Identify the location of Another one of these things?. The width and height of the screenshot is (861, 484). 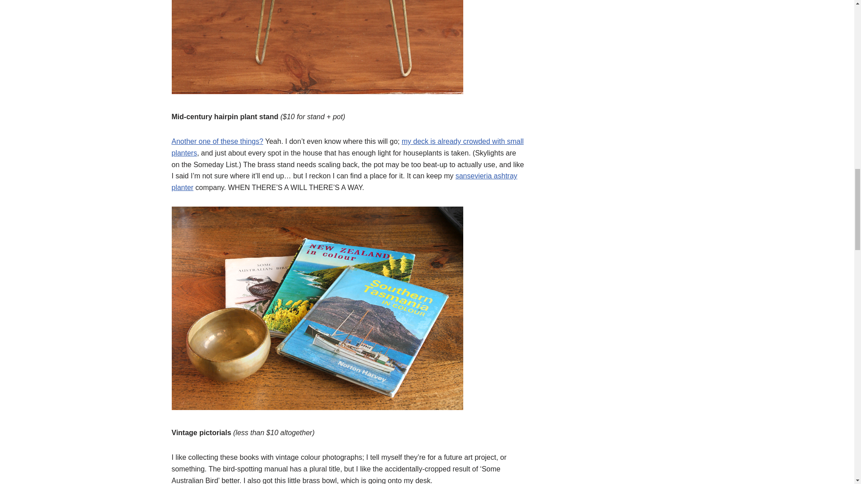
(217, 141).